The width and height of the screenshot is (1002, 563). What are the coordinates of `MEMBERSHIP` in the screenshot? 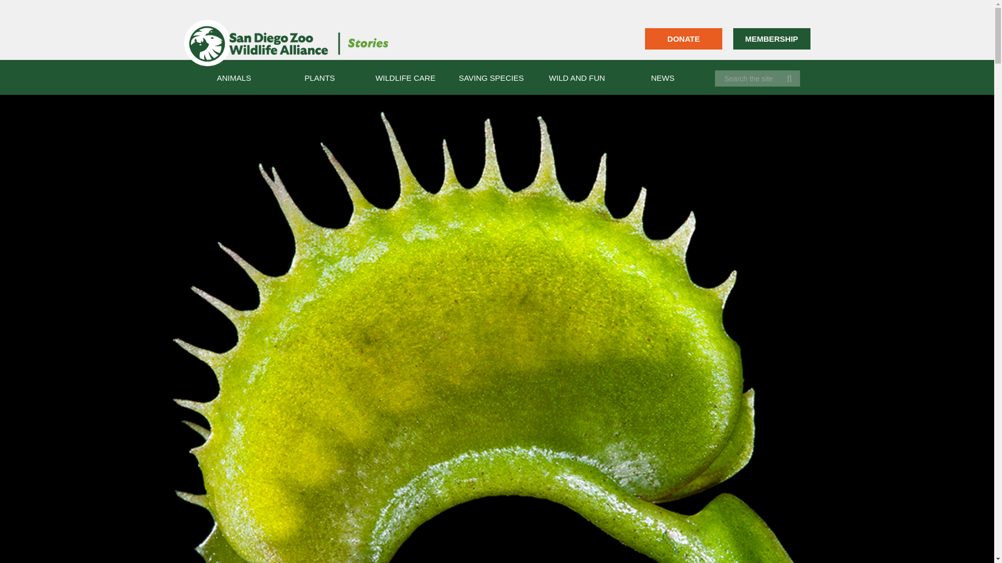 It's located at (771, 39).